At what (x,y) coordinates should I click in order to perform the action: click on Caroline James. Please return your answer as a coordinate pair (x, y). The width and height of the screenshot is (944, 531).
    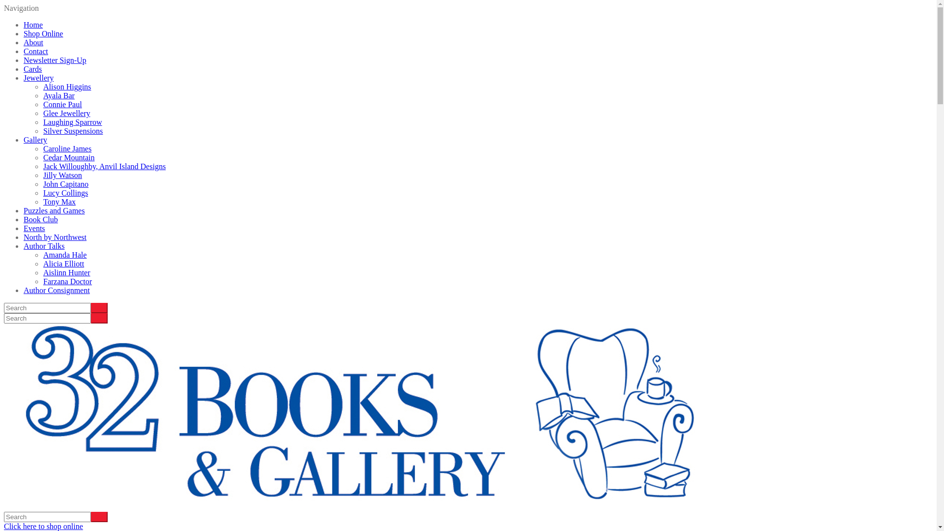
    Looking at the image, I should click on (67, 148).